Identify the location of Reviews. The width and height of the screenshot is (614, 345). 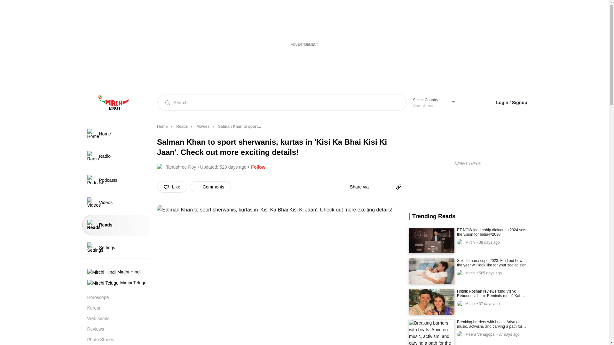
(118, 297).